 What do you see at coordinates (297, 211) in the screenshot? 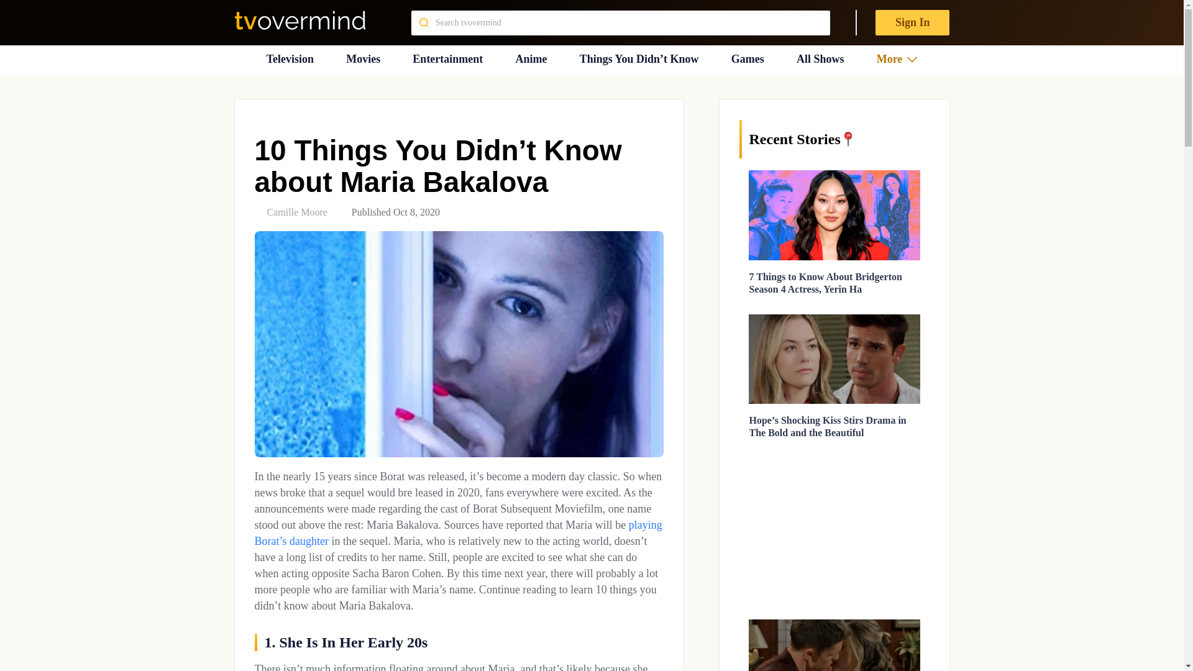
I see `Posts by Camille Moore` at bounding box center [297, 211].